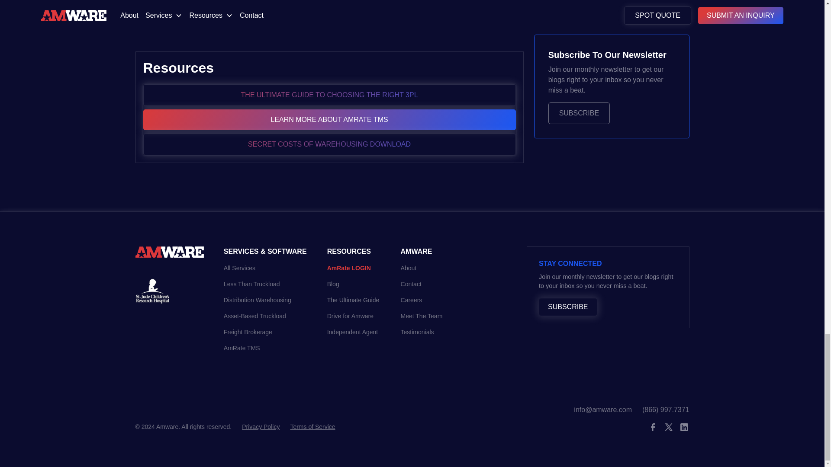 The height and width of the screenshot is (467, 831). What do you see at coordinates (242, 349) in the screenshot?
I see `AmRate TMS` at bounding box center [242, 349].